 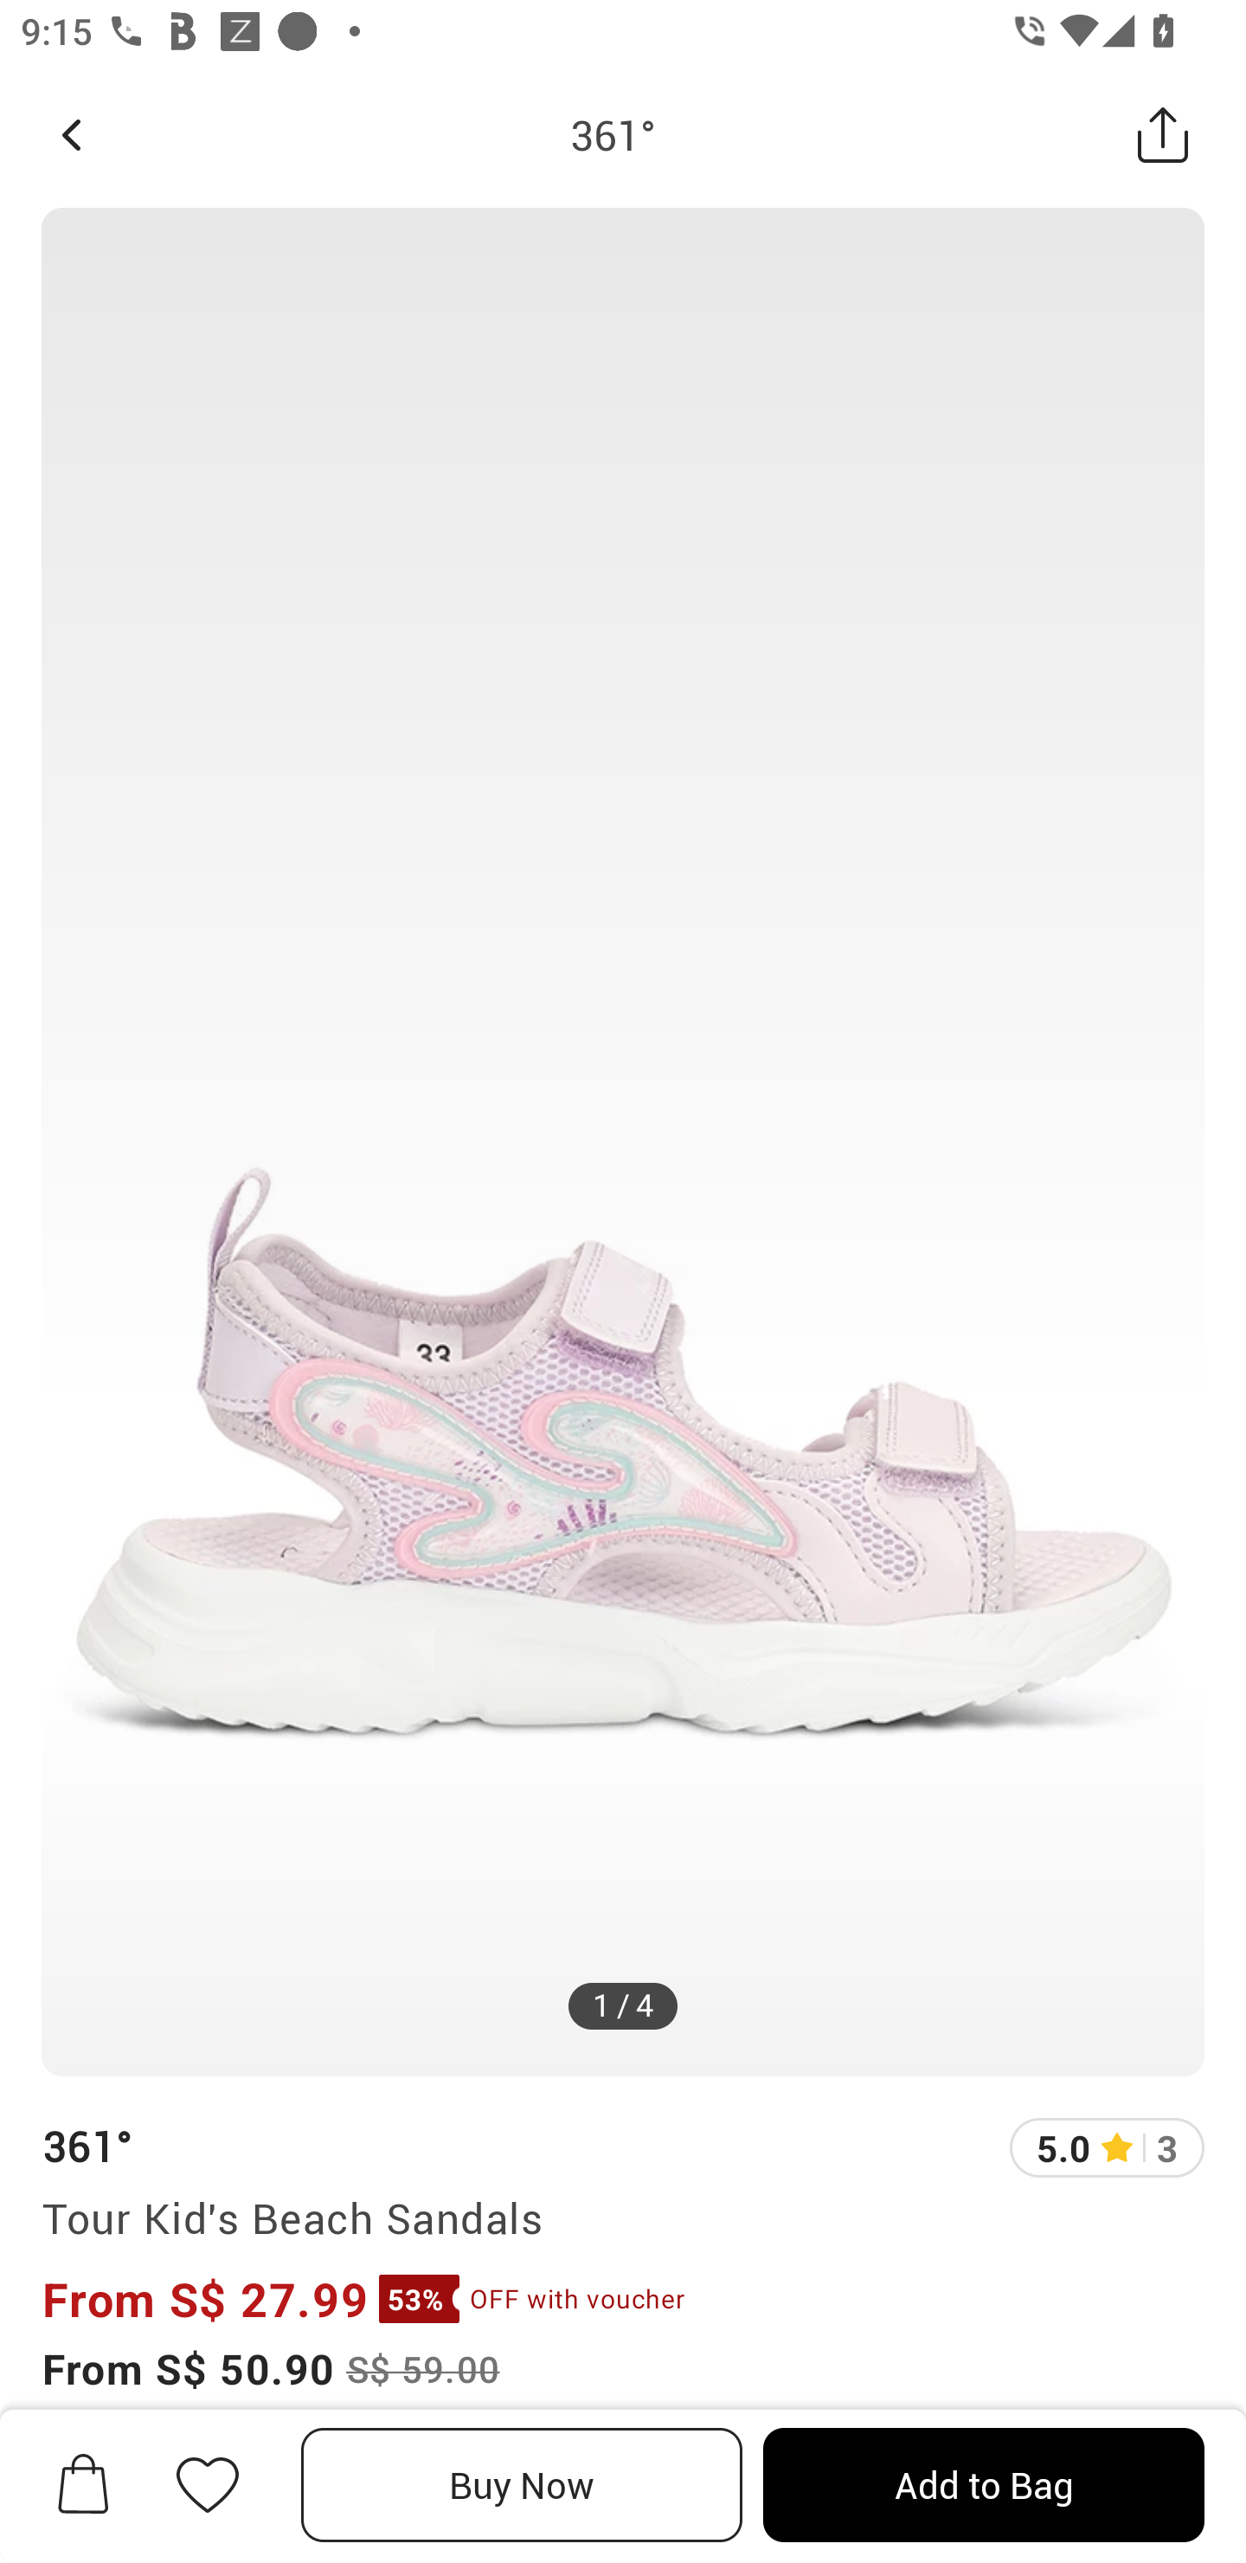 I want to click on 5.0 3, so click(x=1107, y=2147).